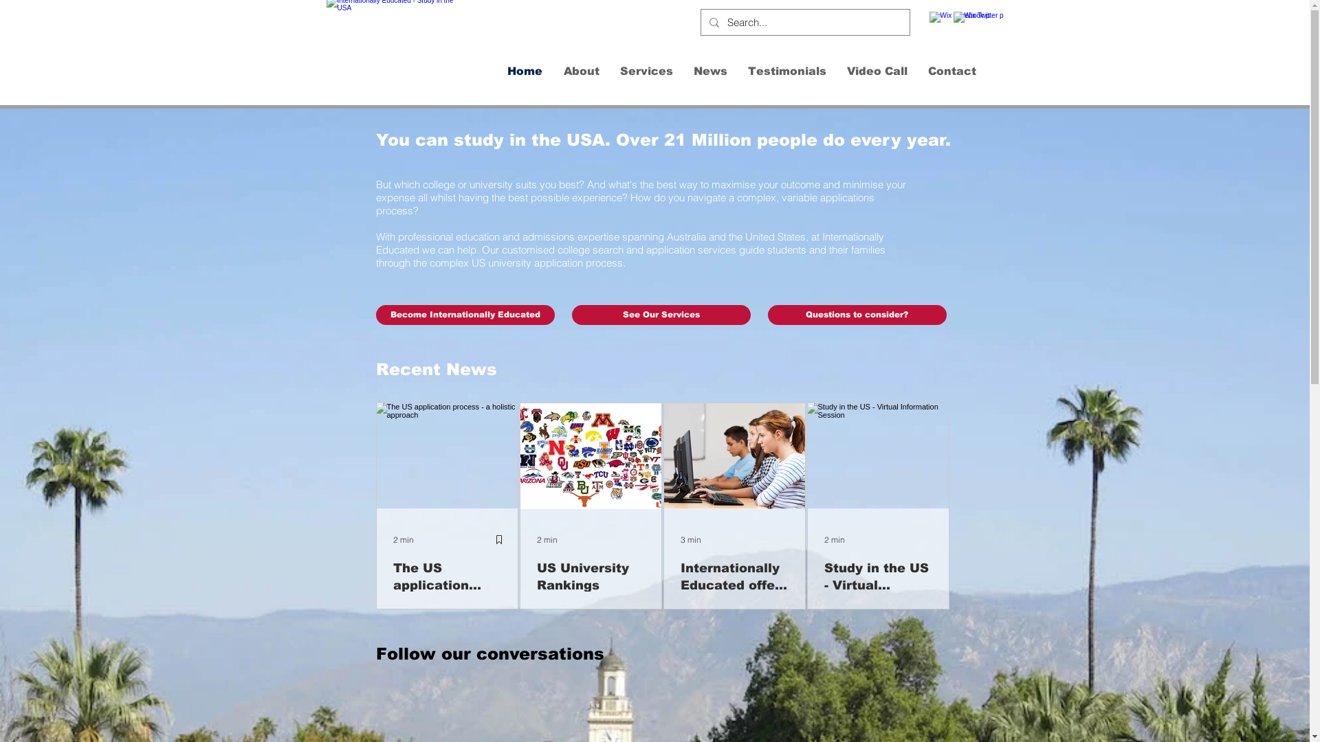 The height and width of the screenshot is (742, 1320). What do you see at coordinates (857, 315) in the screenshot?
I see `Questions to consider?` at bounding box center [857, 315].